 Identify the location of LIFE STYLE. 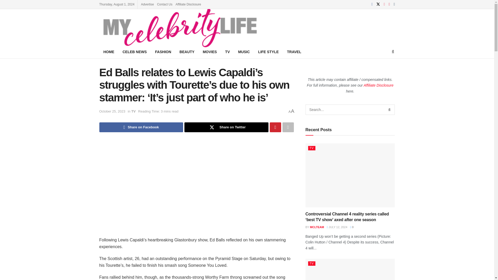
(268, 52).